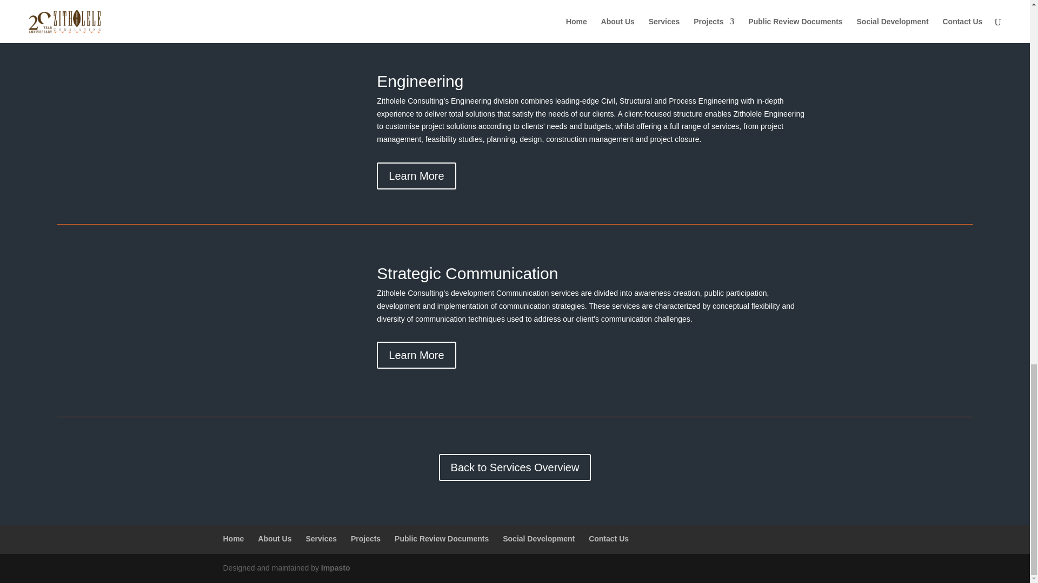 The image size is (1038, 583). What do you see at coordinates (416, 355) in the screenshot?
I see `Learn More` at bounding box center [416, 355].